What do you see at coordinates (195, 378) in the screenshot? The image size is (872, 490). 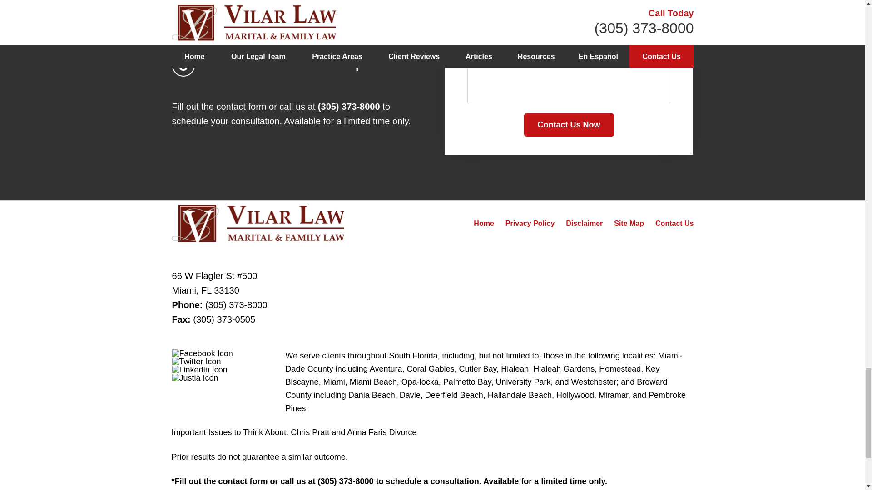 I see `Justia` at bounding box center [195, 378].